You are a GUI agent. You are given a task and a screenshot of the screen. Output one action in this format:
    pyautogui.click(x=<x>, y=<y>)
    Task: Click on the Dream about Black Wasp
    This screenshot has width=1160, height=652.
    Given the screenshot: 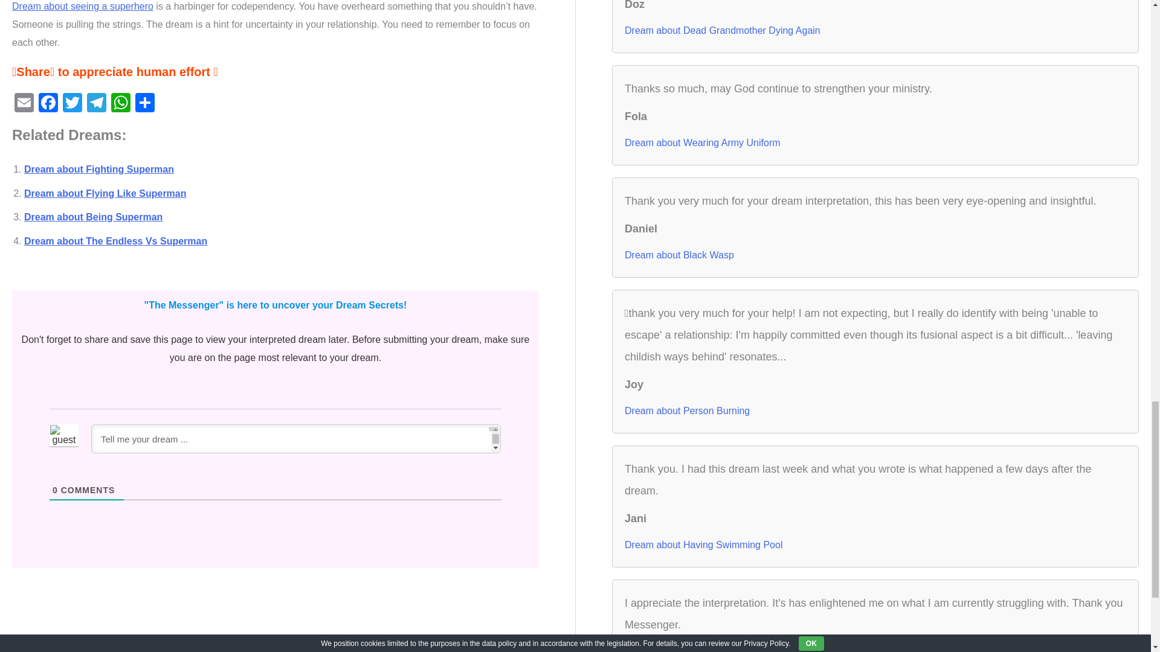 What is the action you would take?
    pyautogui.click(x=679, y=255)
    